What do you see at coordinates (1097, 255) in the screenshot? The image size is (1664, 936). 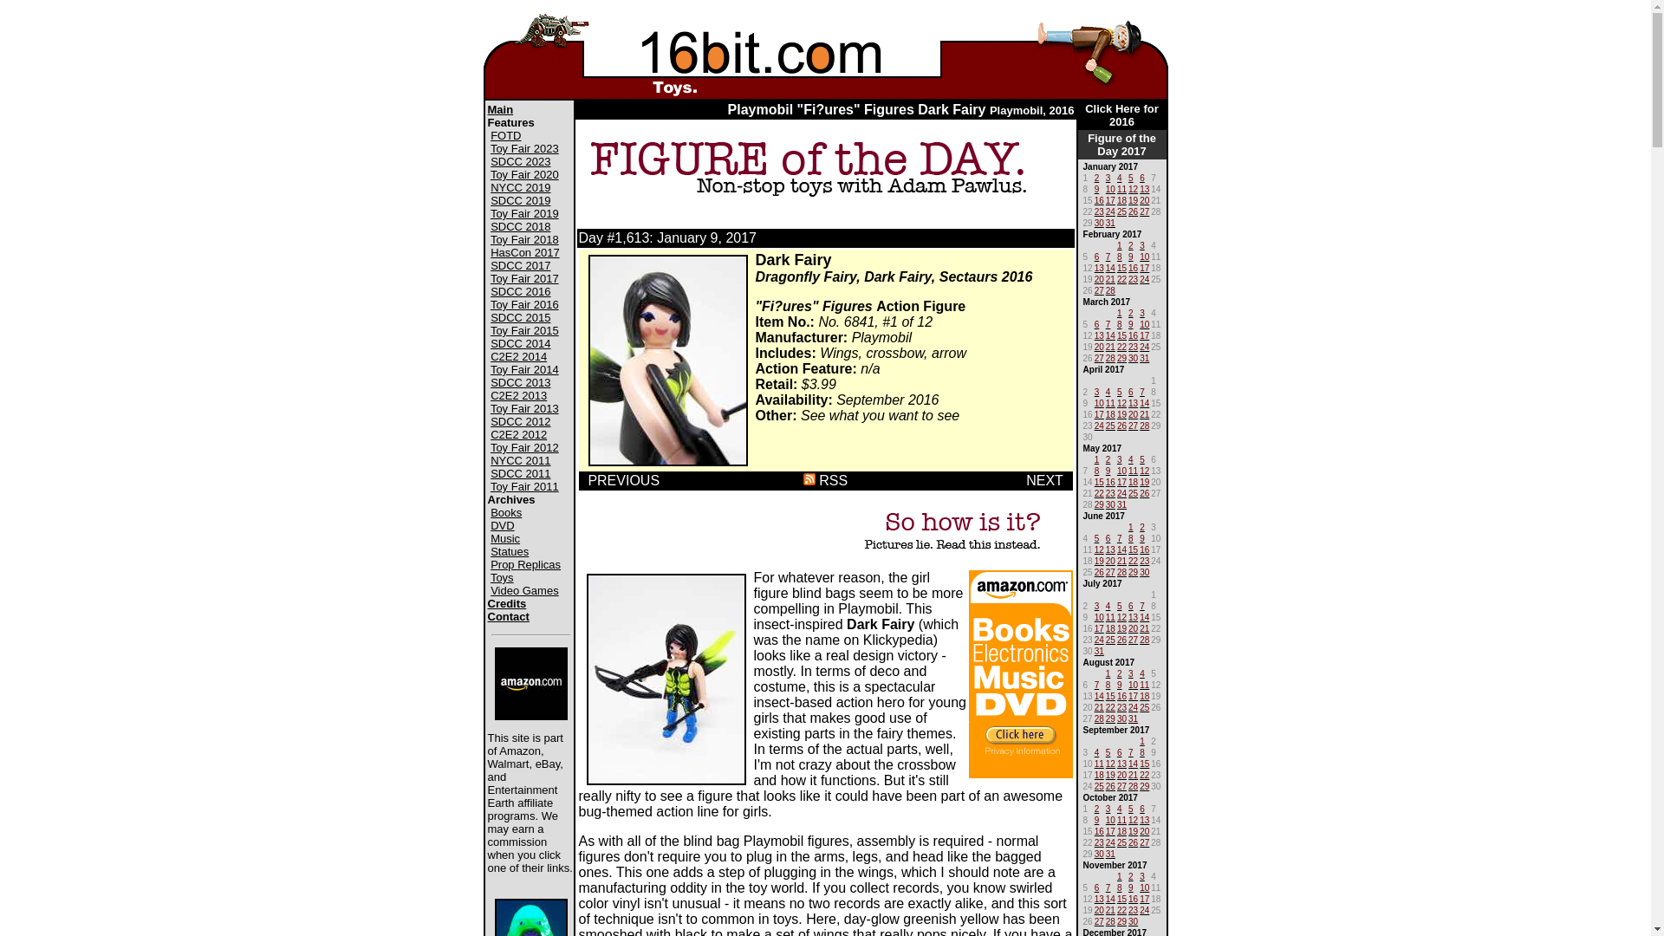 I see `6` at bounding box center [1097, 255].